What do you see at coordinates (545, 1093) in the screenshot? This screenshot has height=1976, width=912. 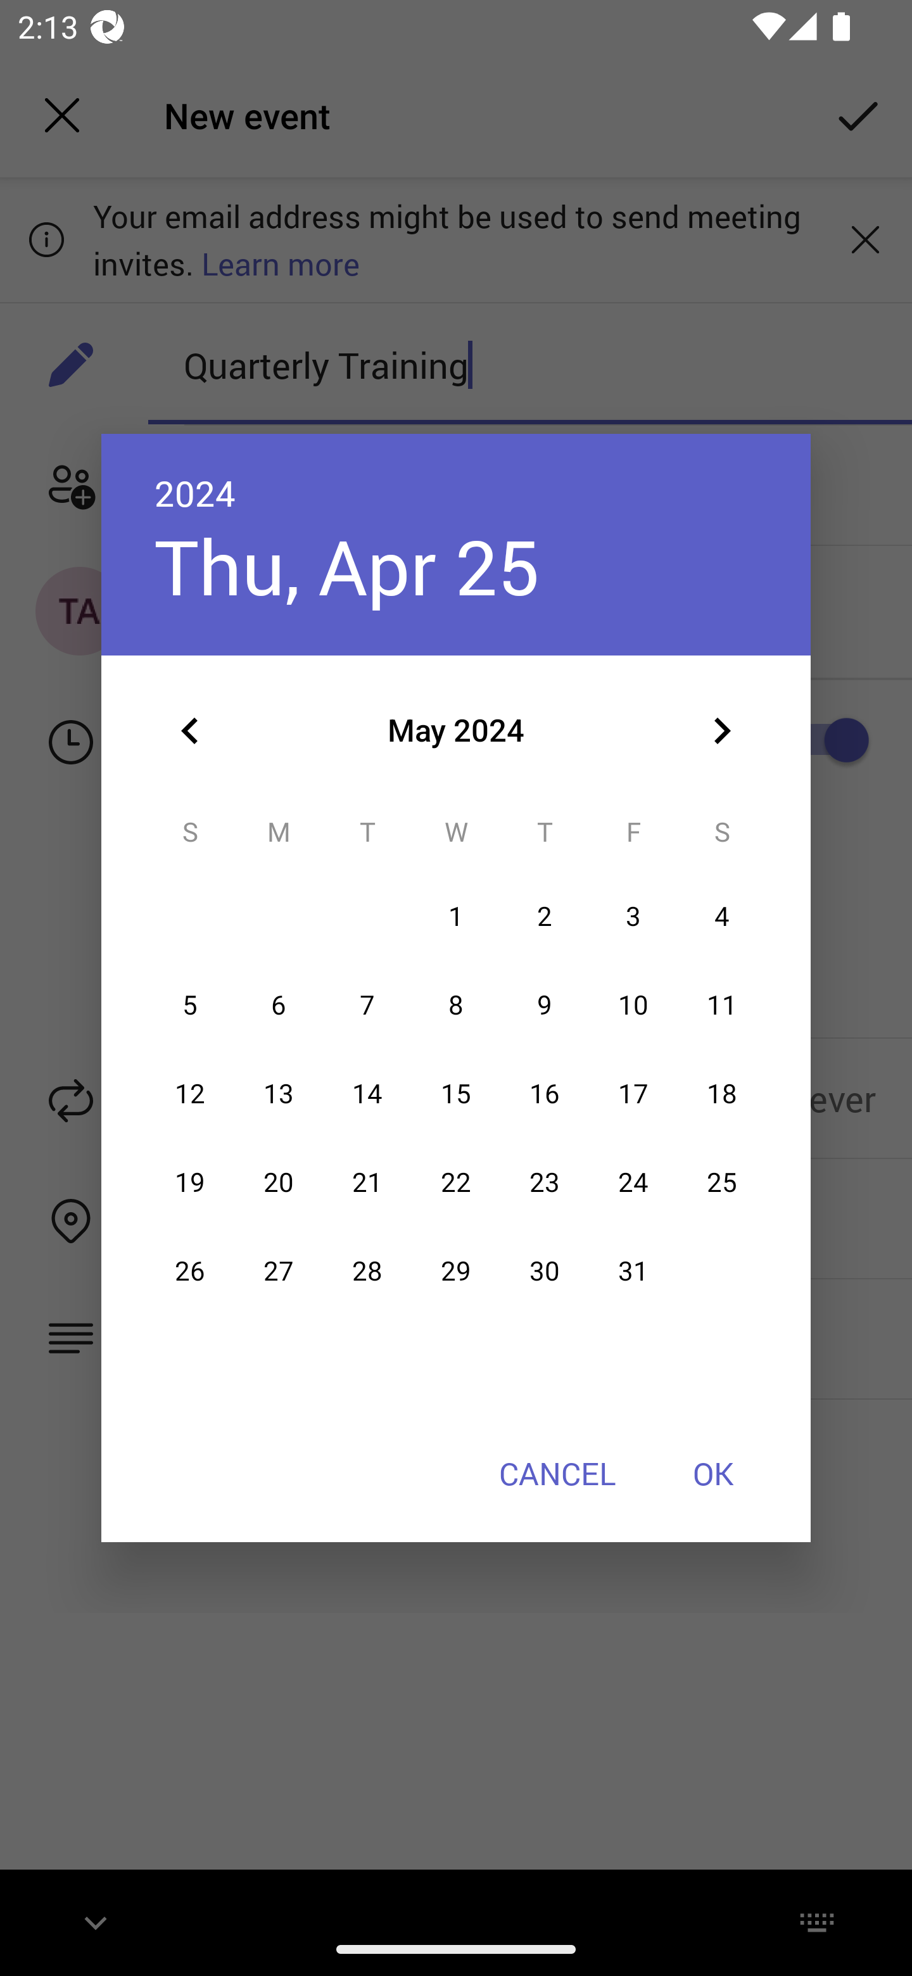 I see `16 16 May 2024` at bounding box center [545, 1093].